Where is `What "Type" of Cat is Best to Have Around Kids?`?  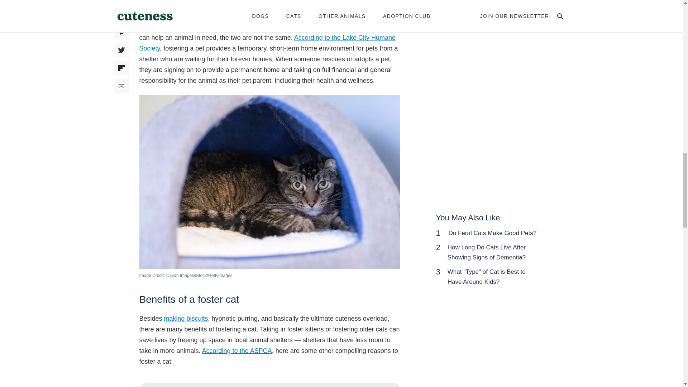
What "Type" of Cat is Best to Have Around Kids? is located at coordinates (487, 277).